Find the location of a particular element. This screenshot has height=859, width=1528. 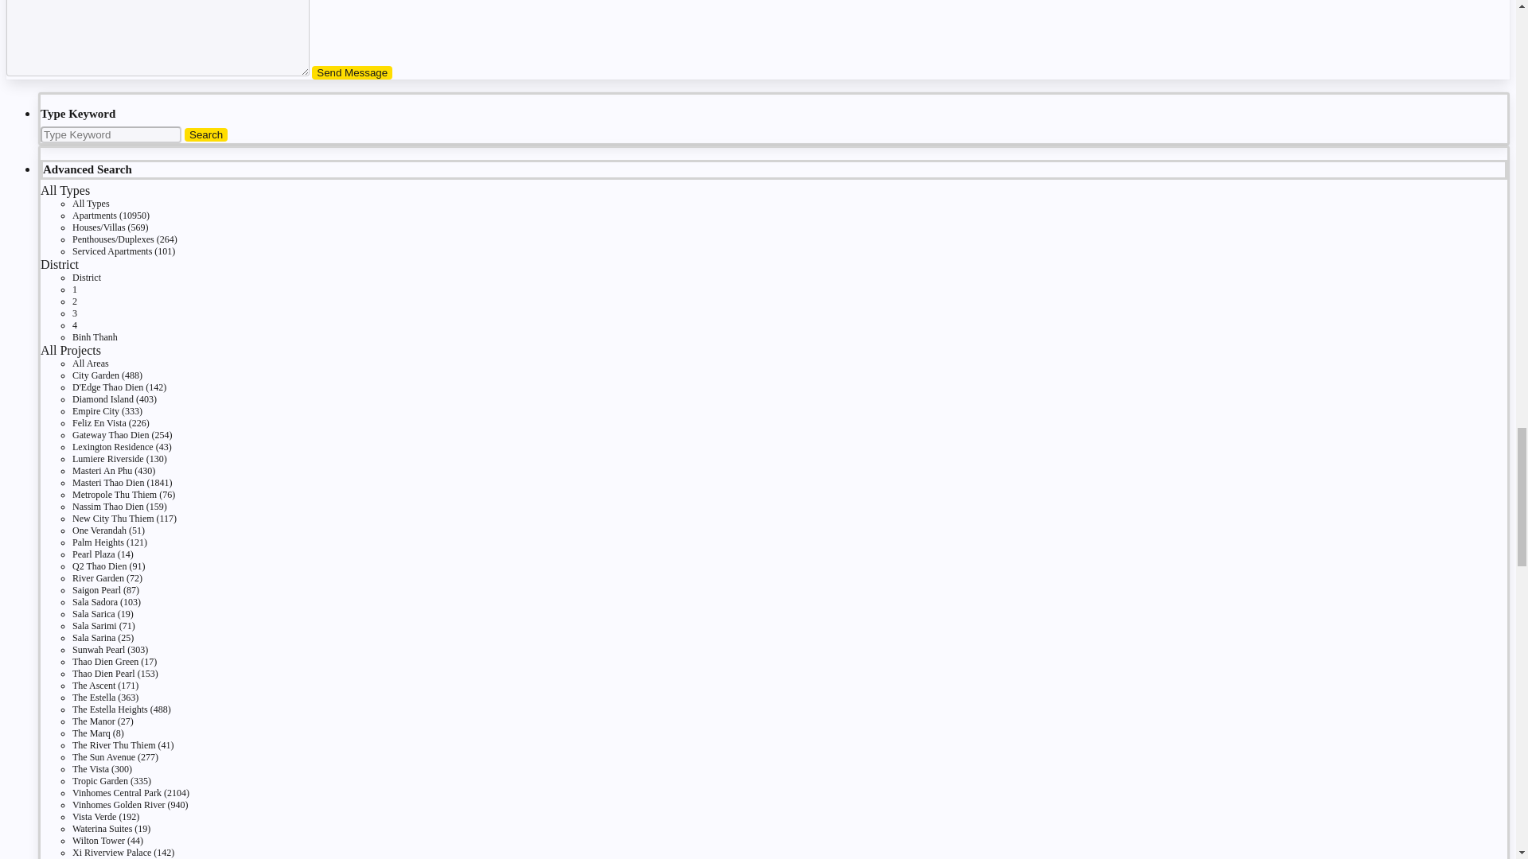

Search is located at coordinates (206, 134).